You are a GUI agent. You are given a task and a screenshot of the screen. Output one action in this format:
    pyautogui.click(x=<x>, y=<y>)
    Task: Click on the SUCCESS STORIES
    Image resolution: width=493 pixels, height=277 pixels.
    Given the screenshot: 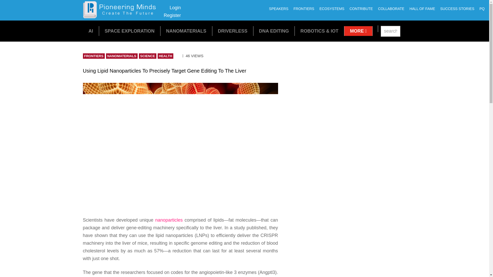 What is the action you would take?
    pyautogui.click(x=457, y=9)
    